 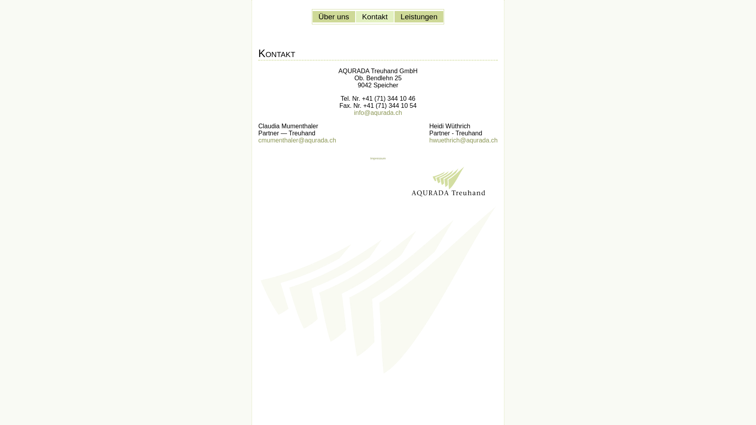 I want to click on cmumenthaler@aqurada.ch, so click(x=297, y=140).